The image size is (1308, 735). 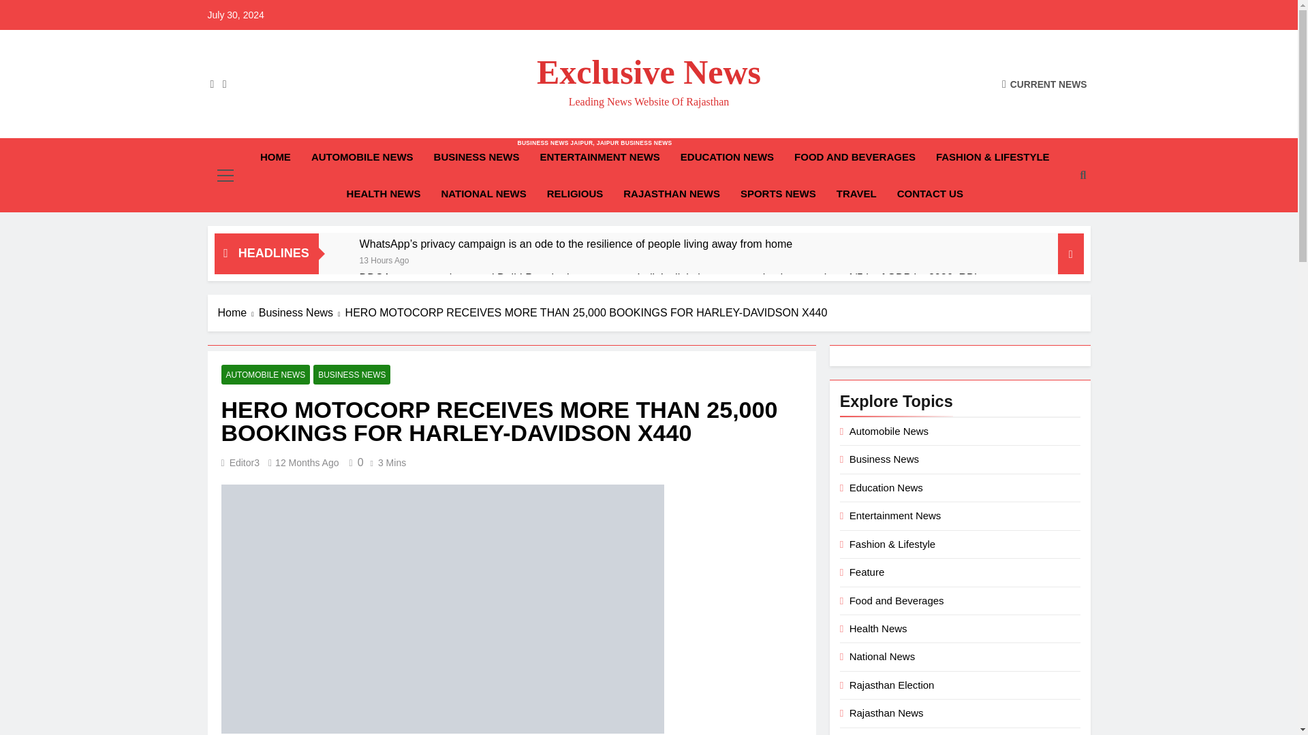 I want to click on HEALTH NEWS, so click(x=778, y=194).